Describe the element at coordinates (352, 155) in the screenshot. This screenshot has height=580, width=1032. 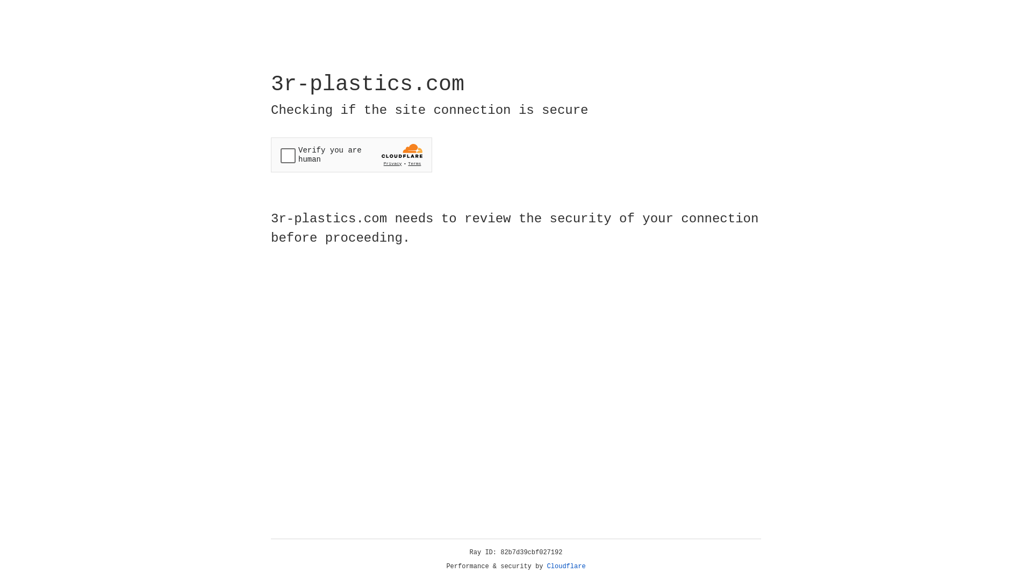
I see `Widget containing a Cloudflare security challenge` at that location.